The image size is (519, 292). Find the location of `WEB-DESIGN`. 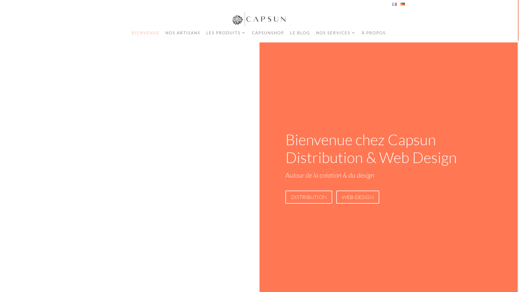

WEB-DESIGN is located at coordinates (358, 197).